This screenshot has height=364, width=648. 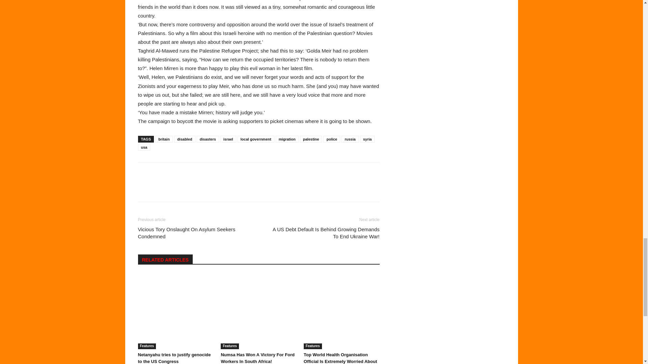 I want to click on bottomFacebookLike, so click(x=188, y=173).